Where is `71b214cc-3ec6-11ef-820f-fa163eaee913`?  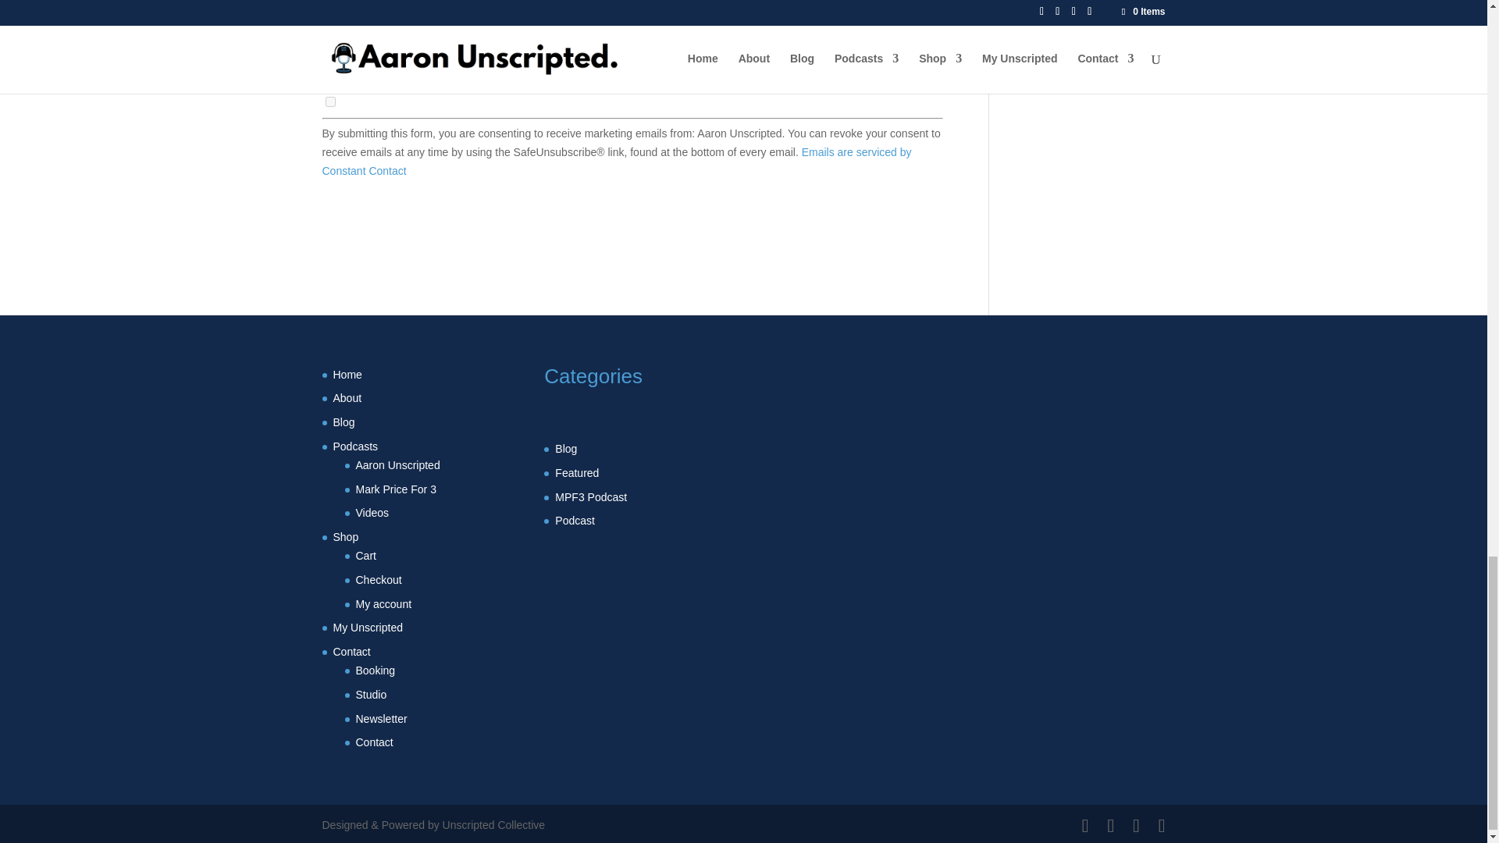
71b214cc-3ec6-11ef-820f-fa163eaee913 is located at coordinates (329, 101).